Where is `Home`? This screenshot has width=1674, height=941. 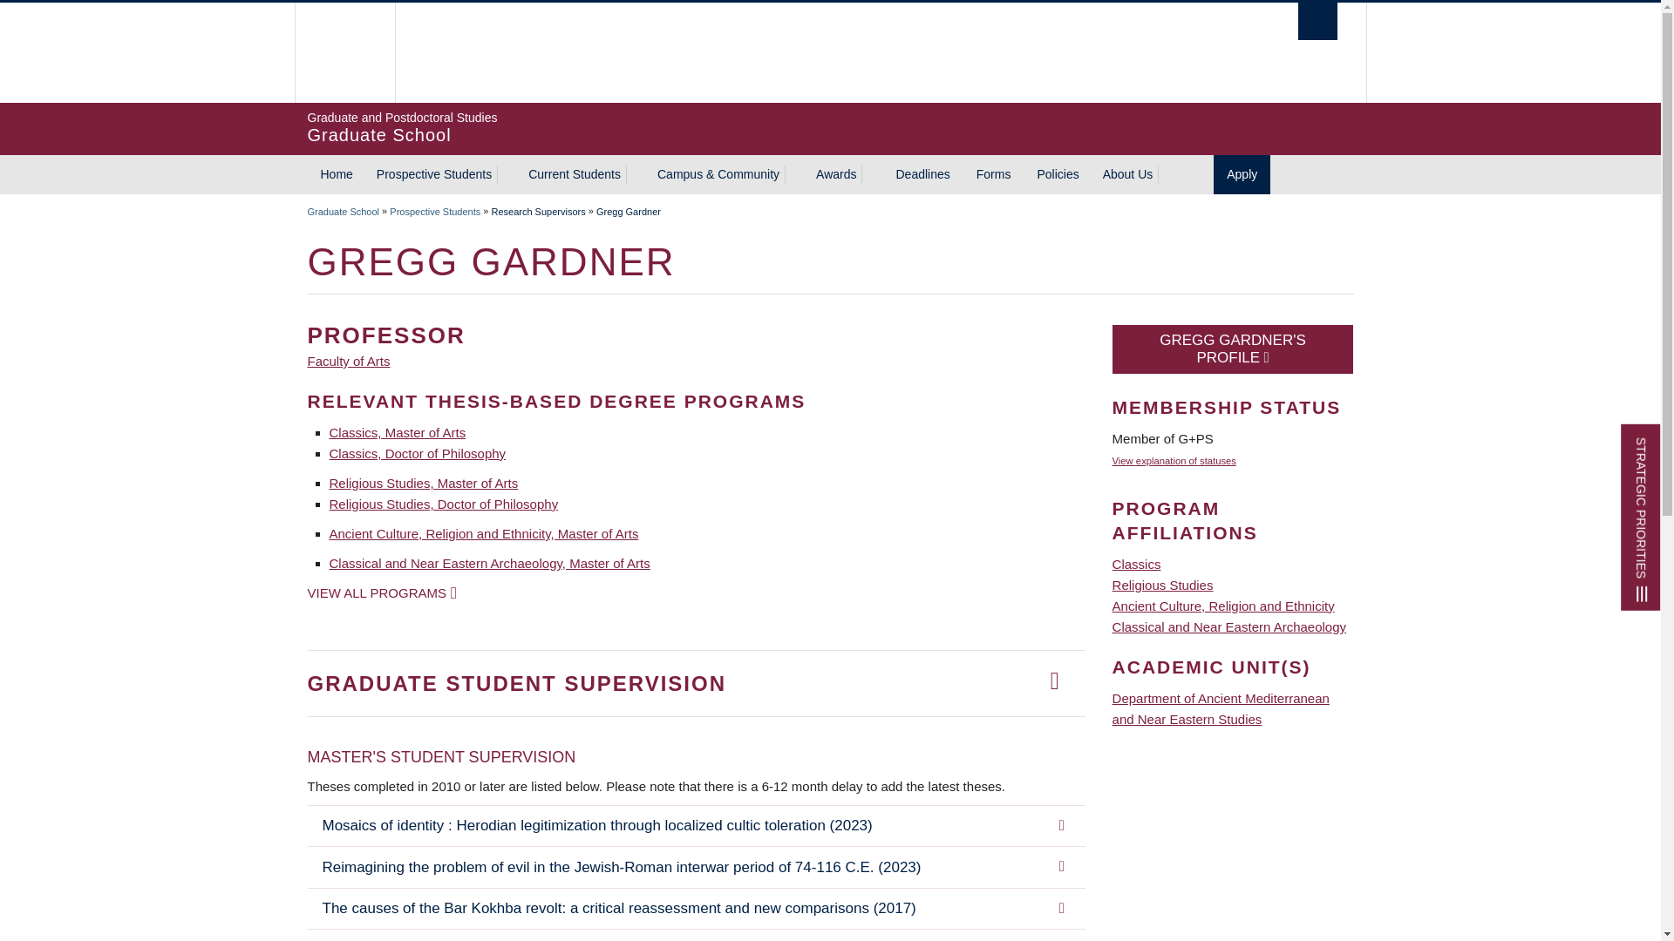 Home is located at coordinates (1318, 21).